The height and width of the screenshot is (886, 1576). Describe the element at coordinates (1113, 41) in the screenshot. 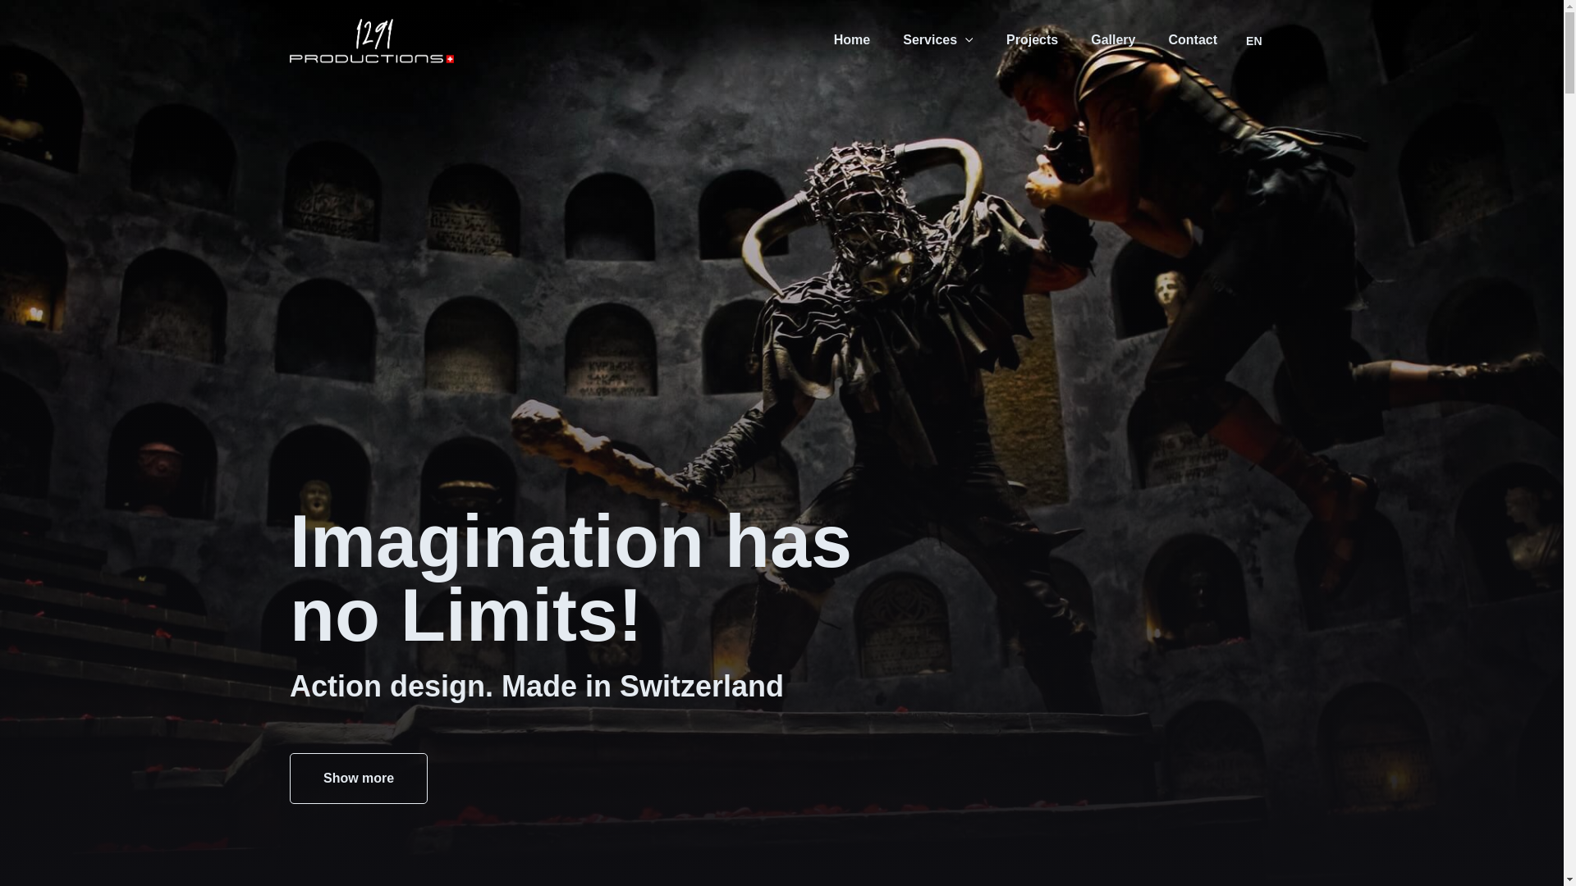

I see `Gallery` at that location.